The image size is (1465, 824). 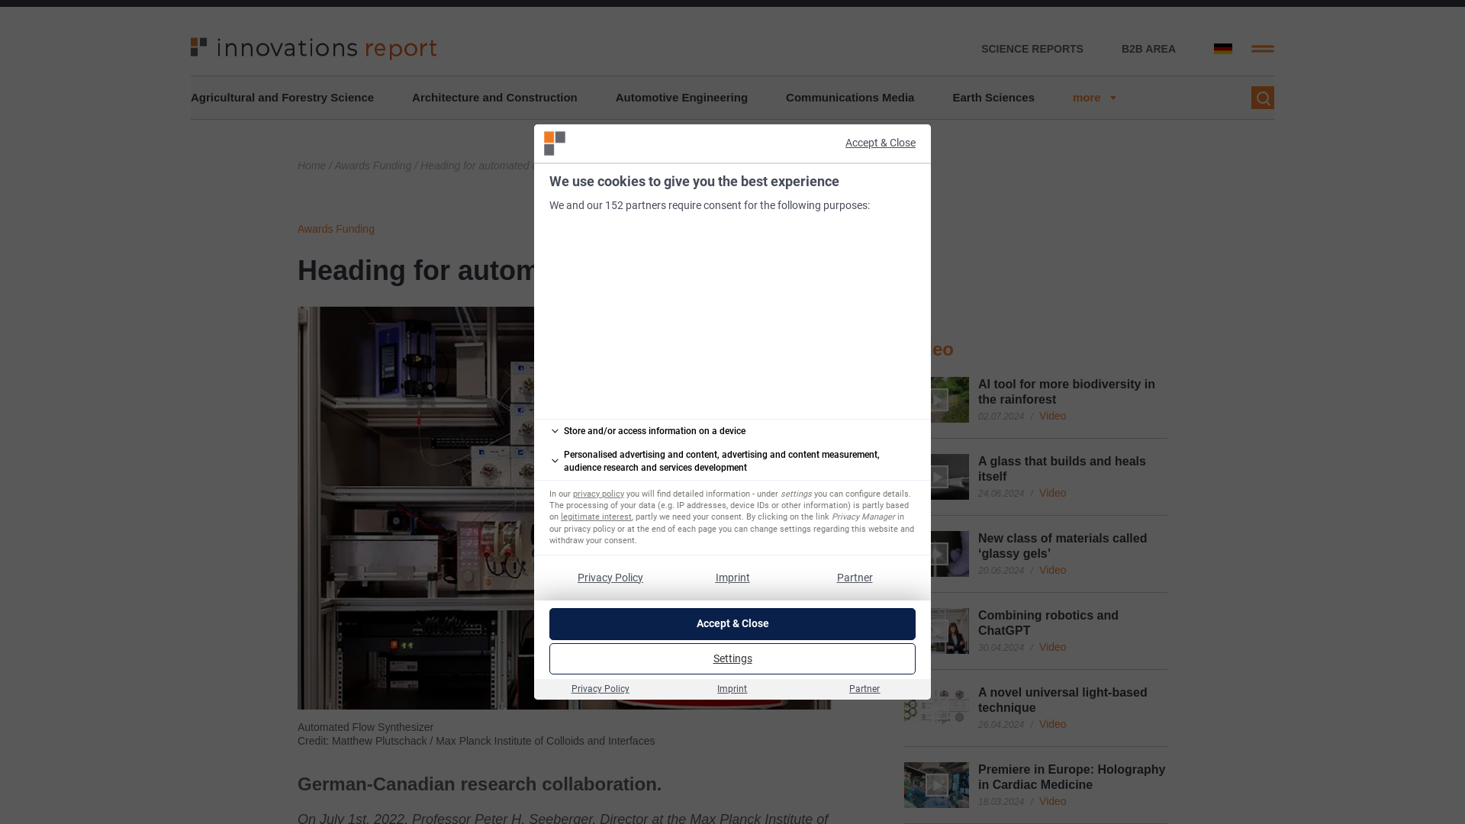 I want to click on Automotive Engineering, so click(x=681, y=98).